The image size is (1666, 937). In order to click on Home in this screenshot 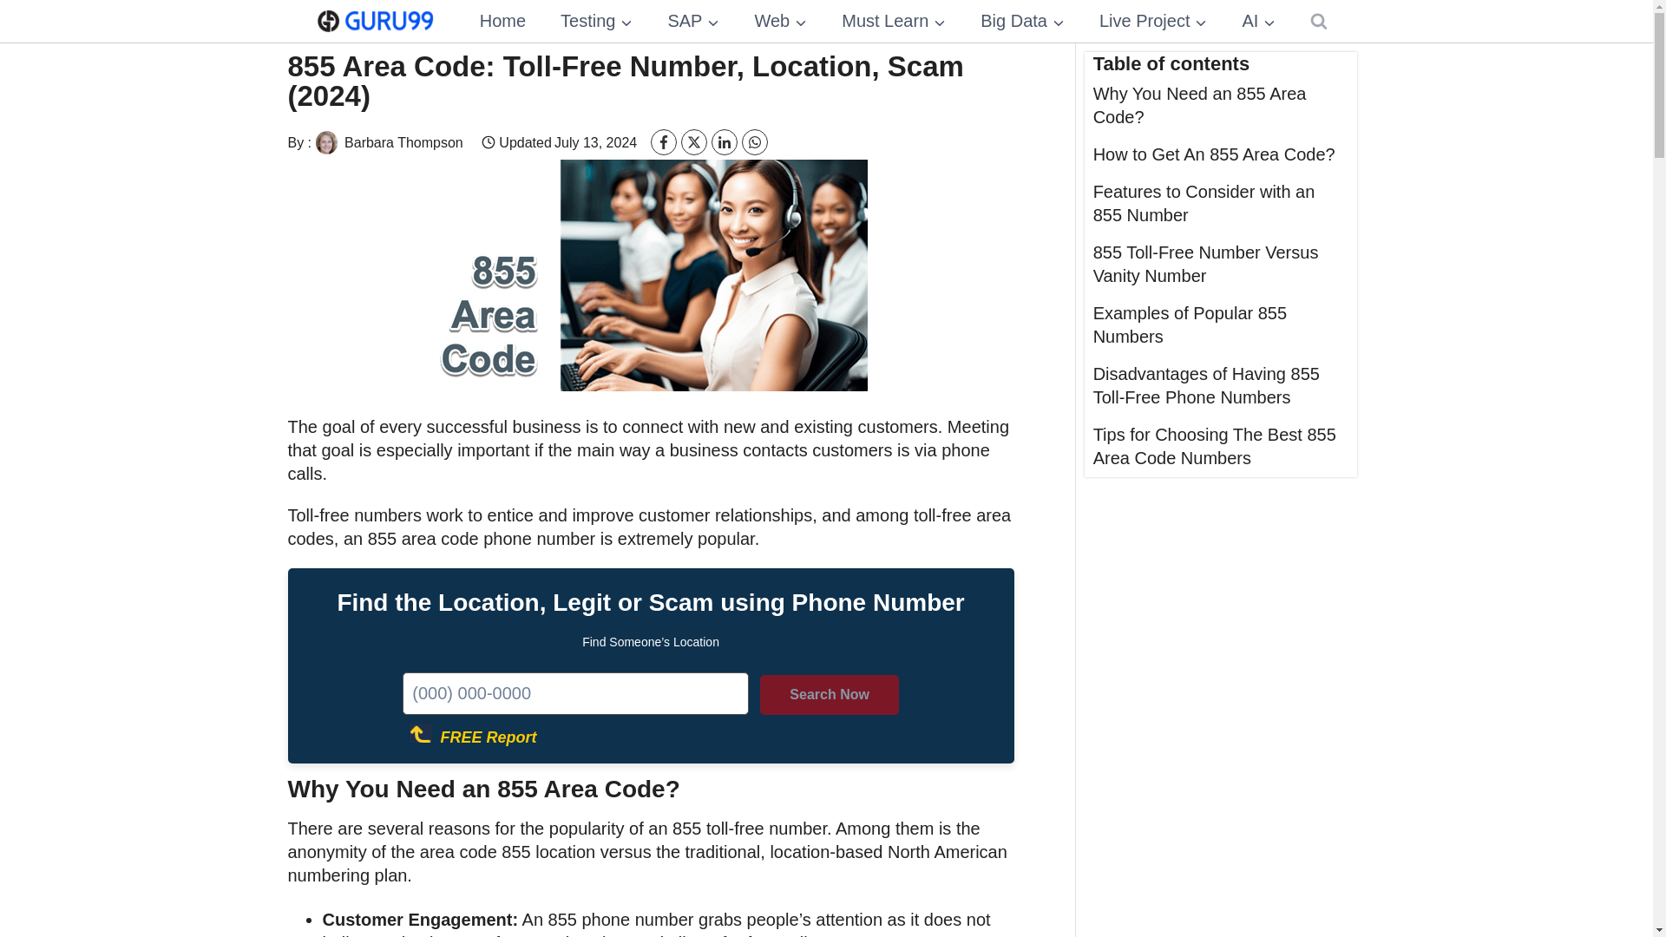, I will do `click(502, 21)`.